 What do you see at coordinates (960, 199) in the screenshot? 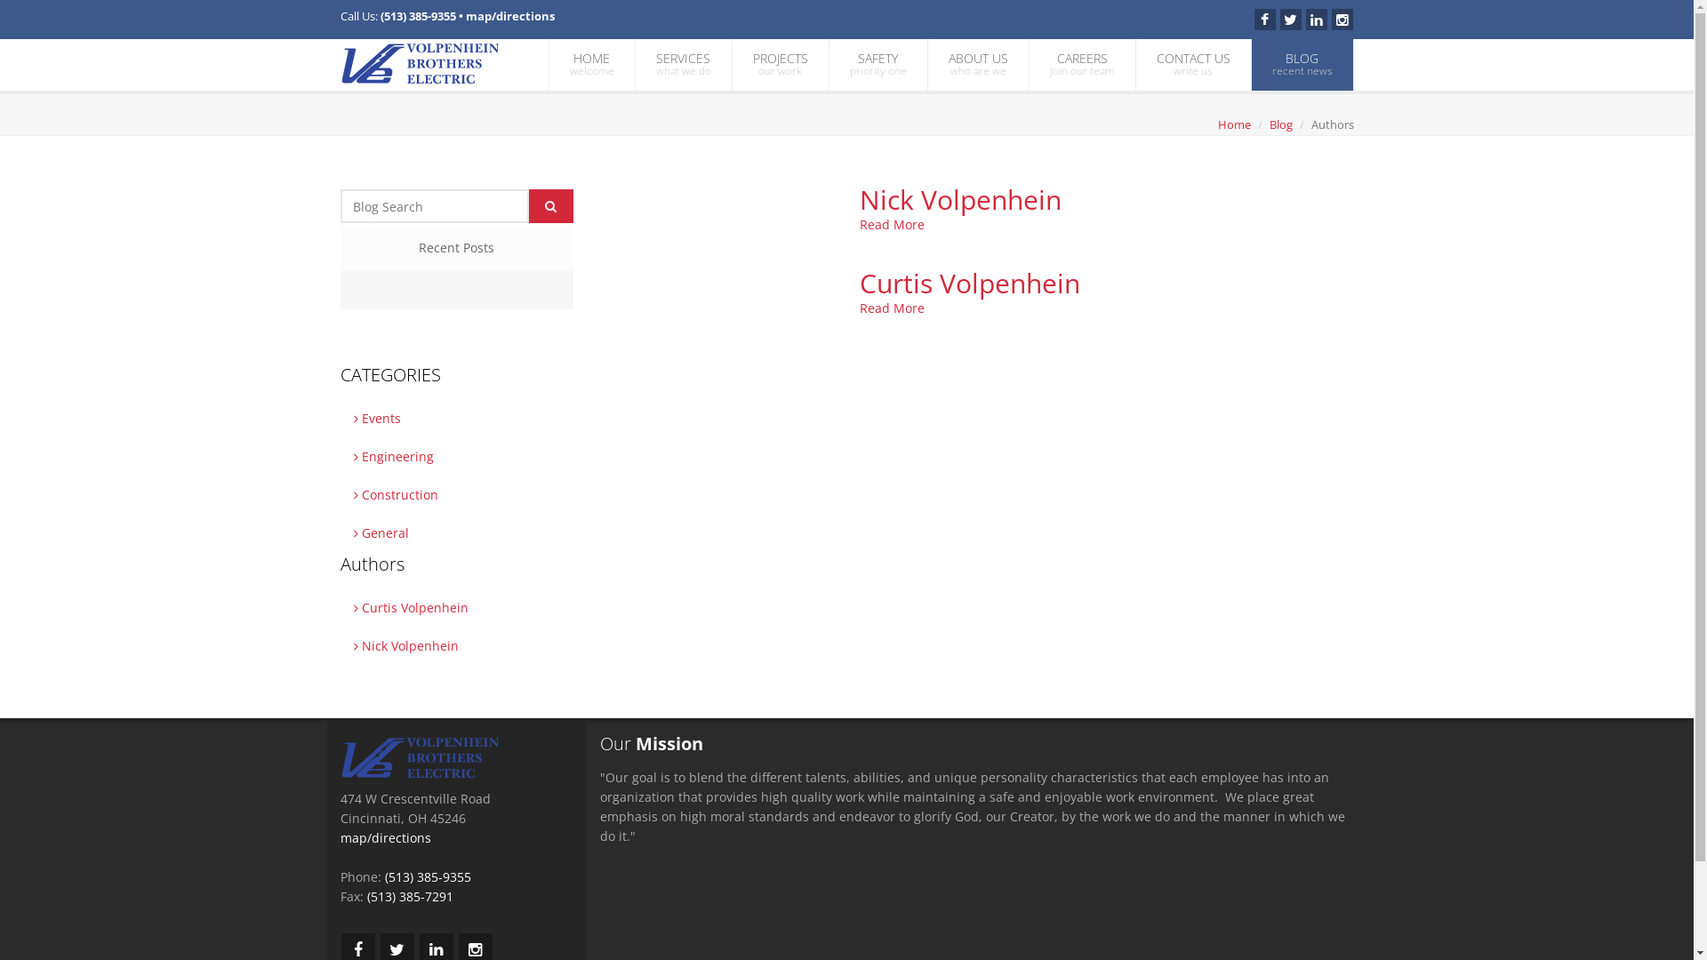
I see `Nick Volpenhein` at bounding box center [960, 199].